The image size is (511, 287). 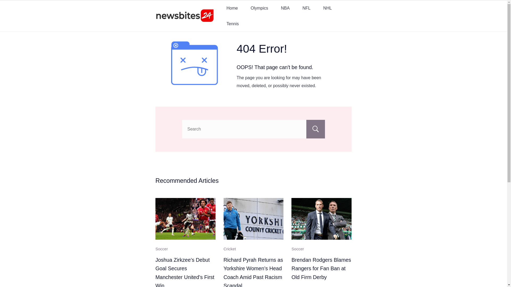 What do you see at coordinates (259, 8) in the screenshot?
I see `Olympics` at bounding box center [259, 8].